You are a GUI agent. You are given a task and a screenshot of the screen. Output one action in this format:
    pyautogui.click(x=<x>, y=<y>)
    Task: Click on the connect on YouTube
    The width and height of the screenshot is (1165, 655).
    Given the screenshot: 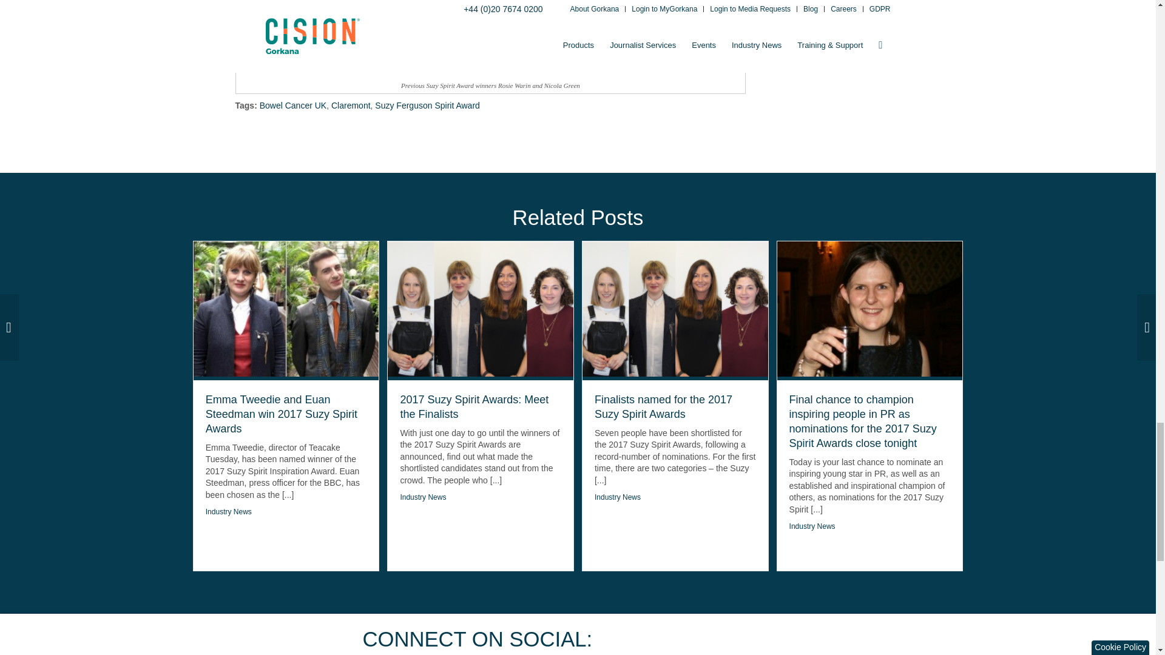 What is the action you would take?
    pyautogui.click(x=735, y=640)
    